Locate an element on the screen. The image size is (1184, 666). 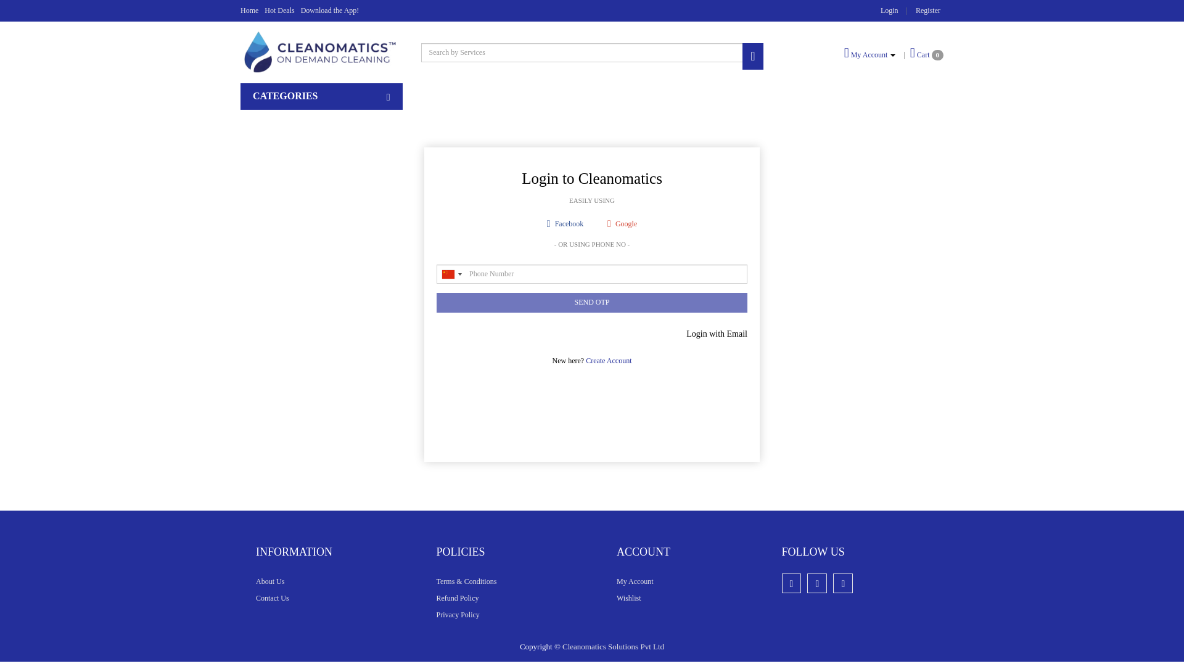
  Facebook is located at coordinates (565, 224).